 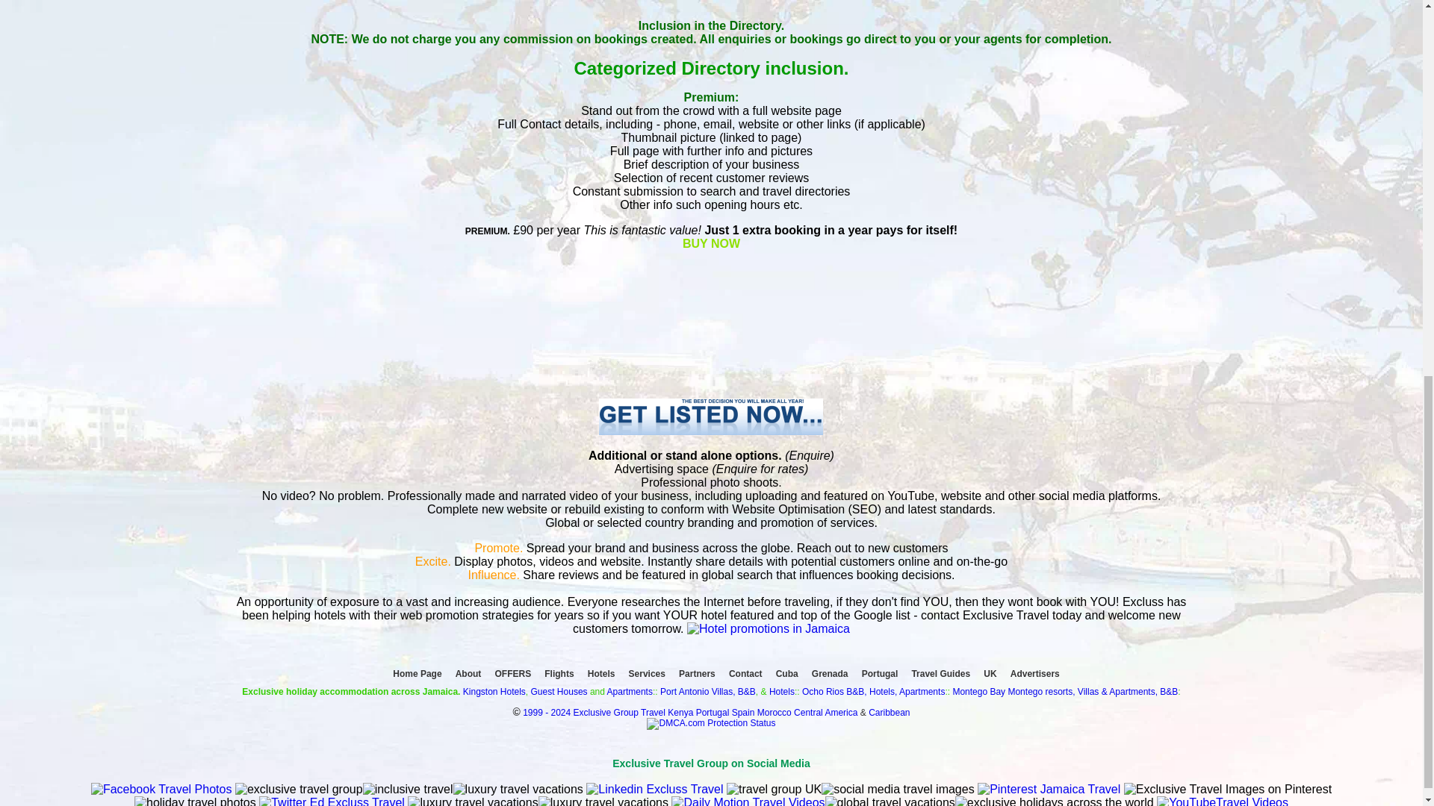 What do you see at coordinates (480, 692) in the screenshot?
I see `Kingston` at bounding box center [480, 692].